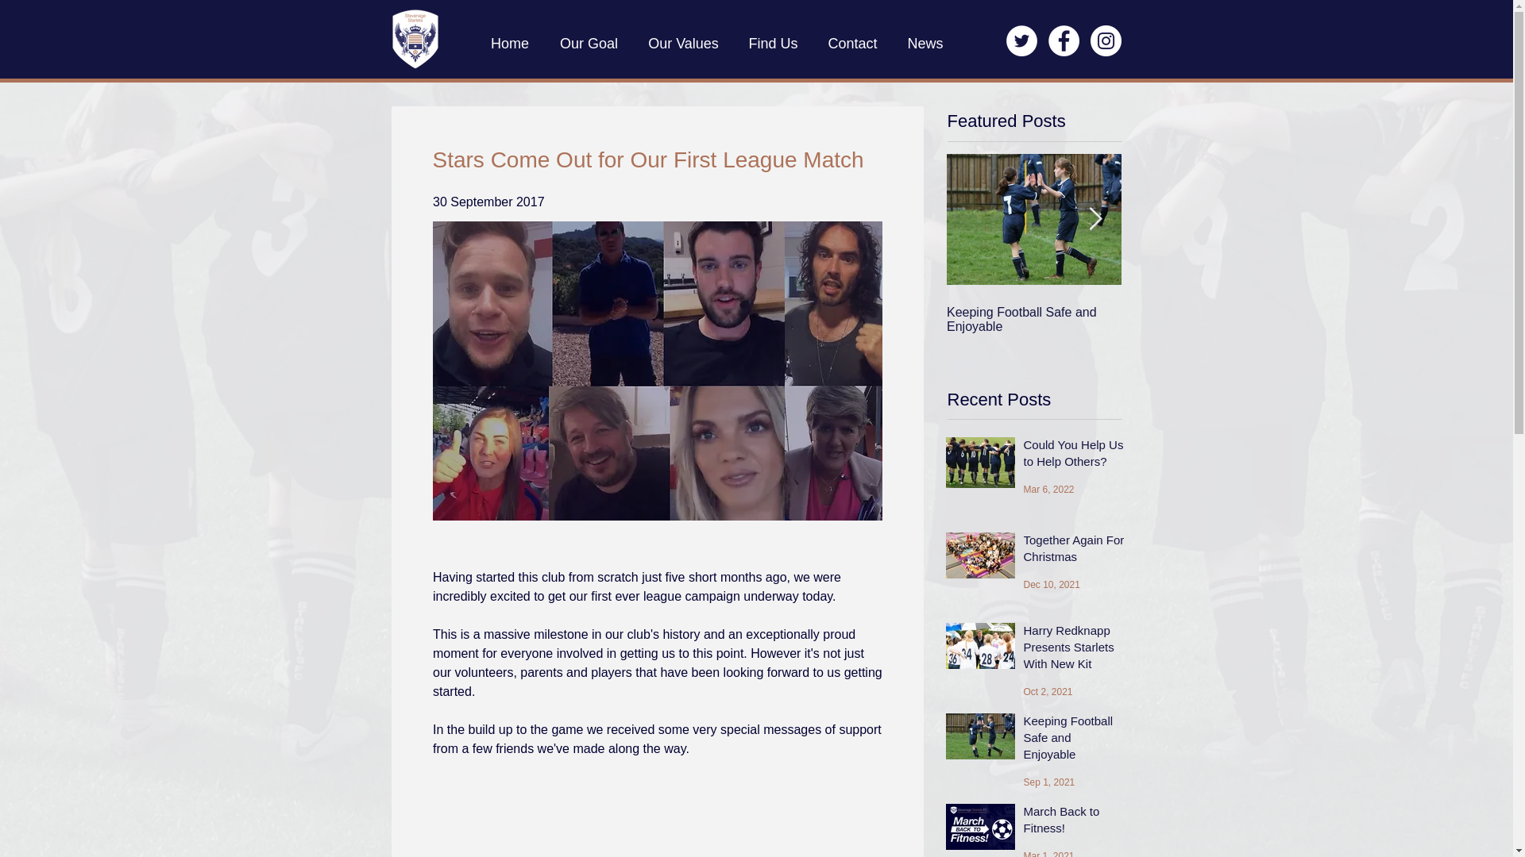 The width and height of the screenshot is (1525, 857). What do you see at coordinates (683, 43) in the screenshot?
I see `Our Values` at bounding box center [683, 43].